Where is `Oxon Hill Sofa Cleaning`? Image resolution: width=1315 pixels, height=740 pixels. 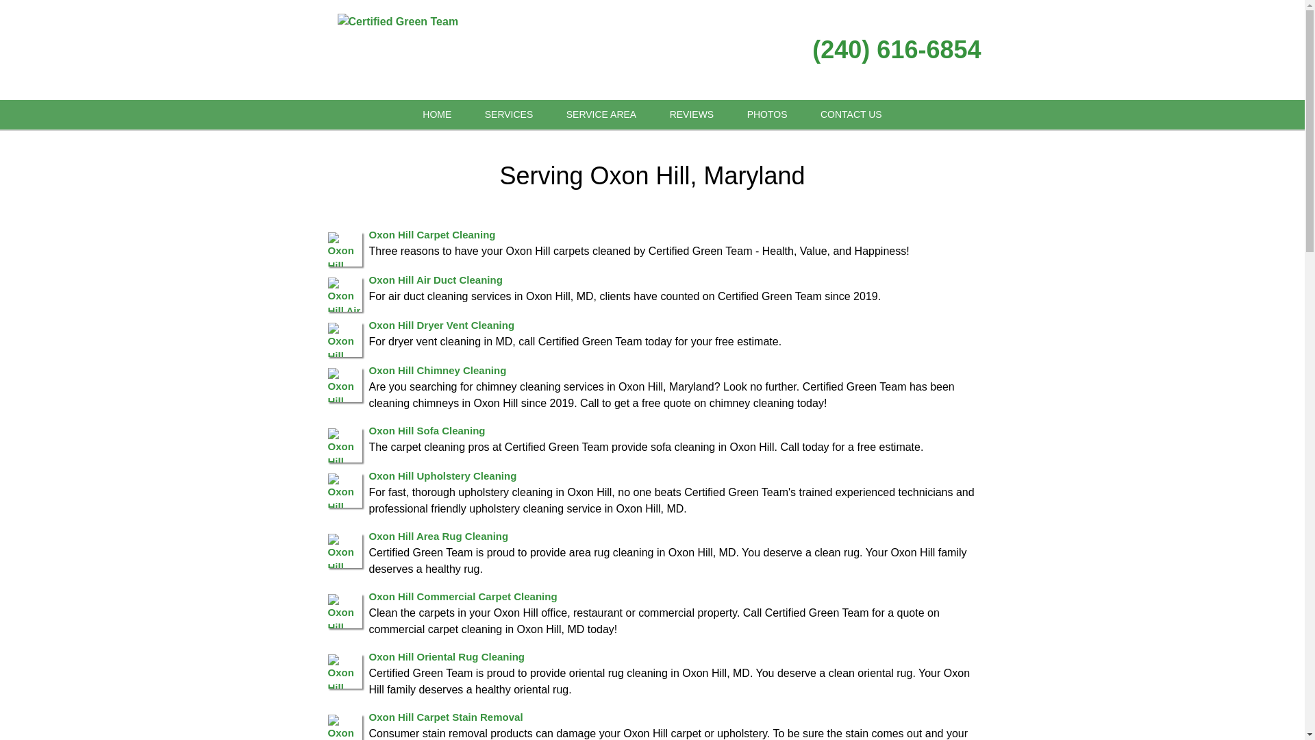
Oxon Hill Sofa Cleaning is located at coordinates (426, 430).